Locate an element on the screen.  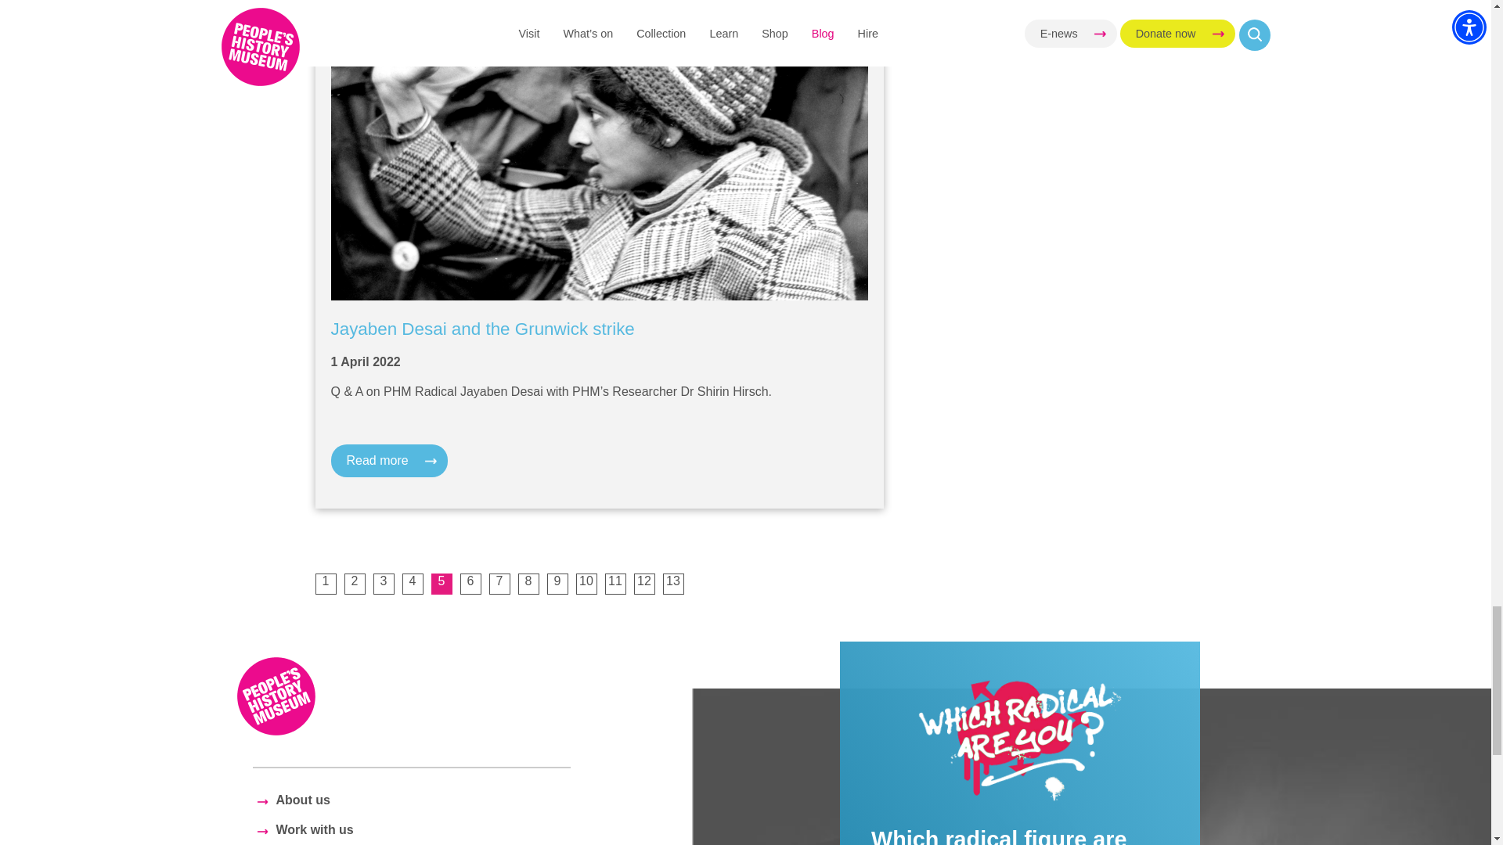
1 is located at coordinates (324, 584).